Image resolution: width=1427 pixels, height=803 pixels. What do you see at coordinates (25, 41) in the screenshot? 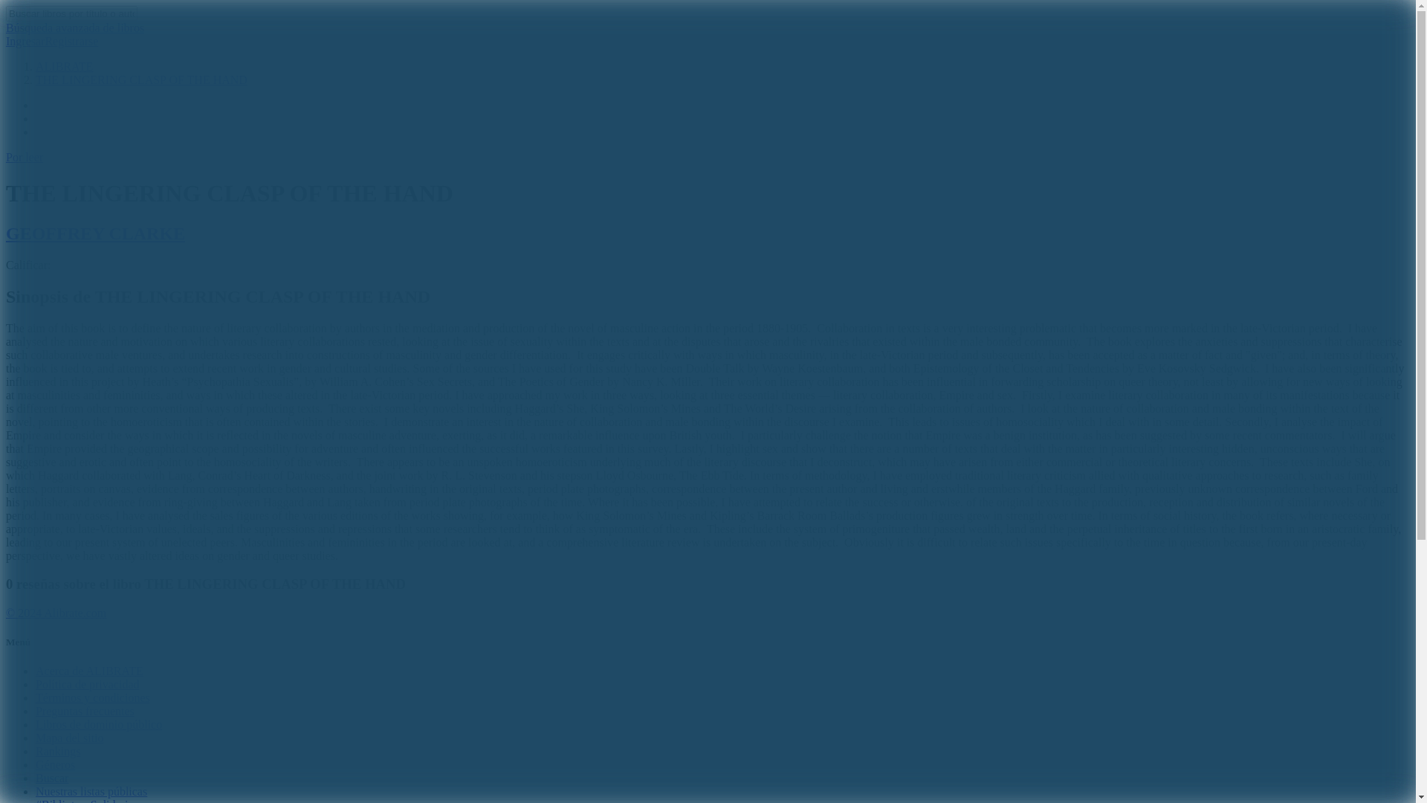
I see `Ingresar` at bounding box center [25, 41].